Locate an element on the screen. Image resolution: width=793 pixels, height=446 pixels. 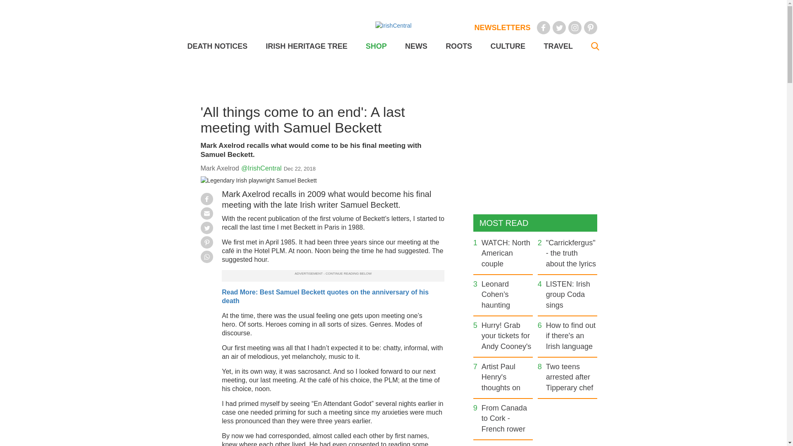
ROOTS is located at coordinates (458, 46).